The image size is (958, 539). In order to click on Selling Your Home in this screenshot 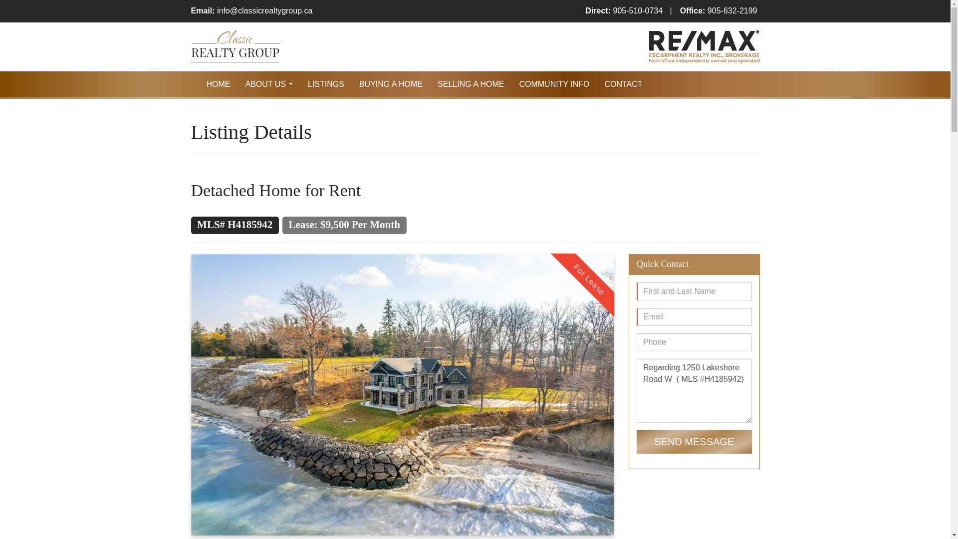, I will do `click(471, 84)`.